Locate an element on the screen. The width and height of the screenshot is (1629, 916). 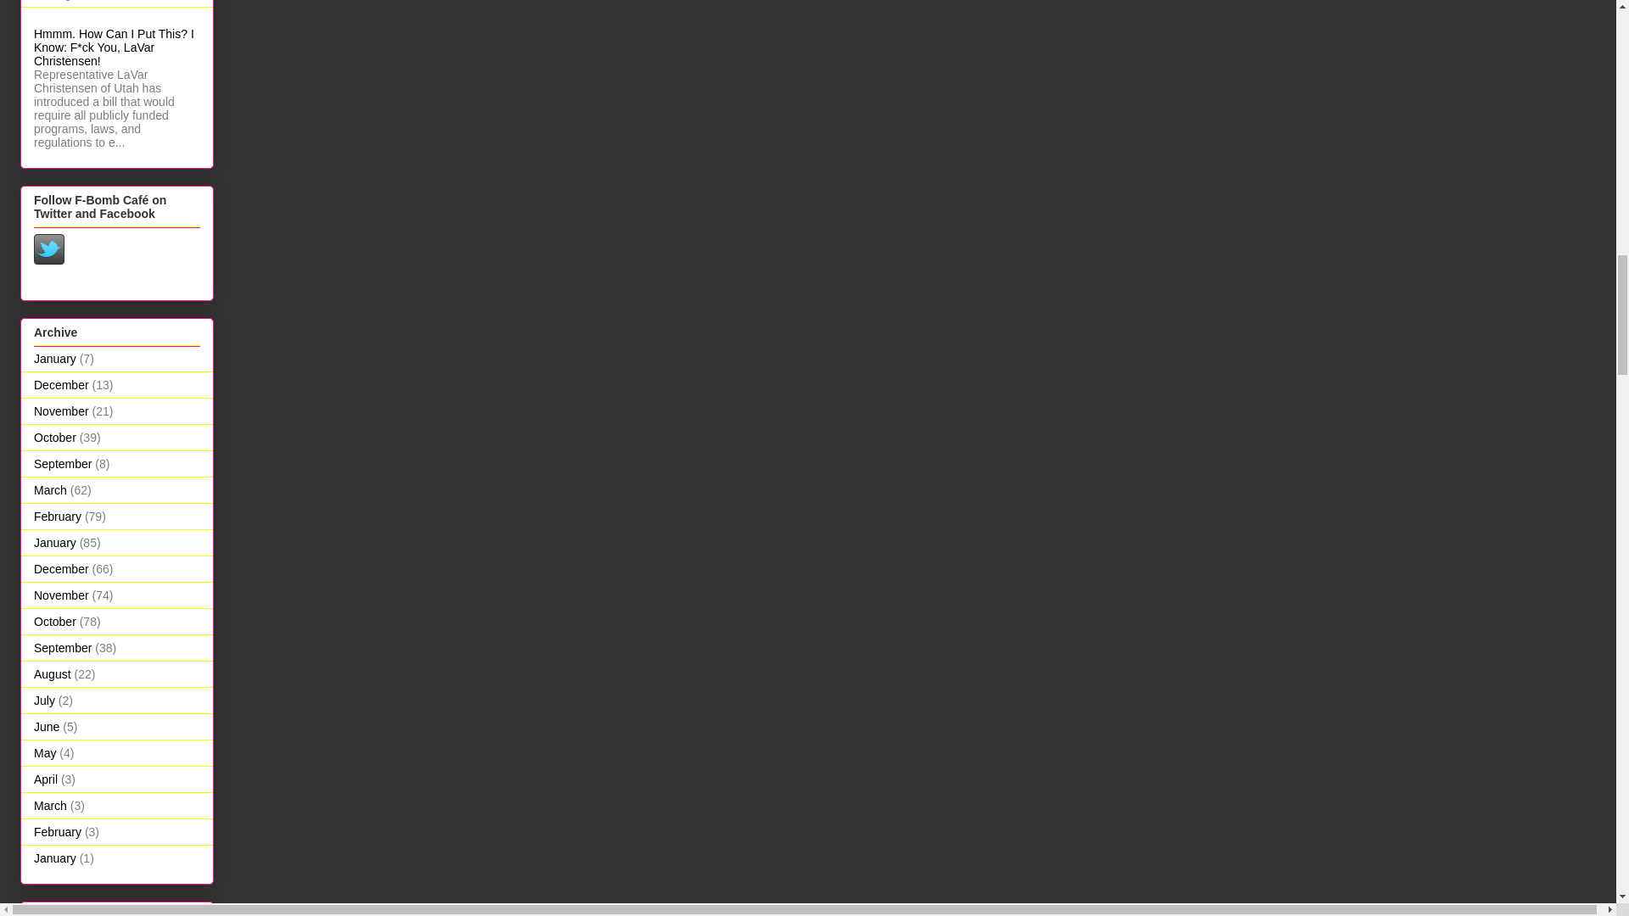
January is located at coordinates (55, 358).